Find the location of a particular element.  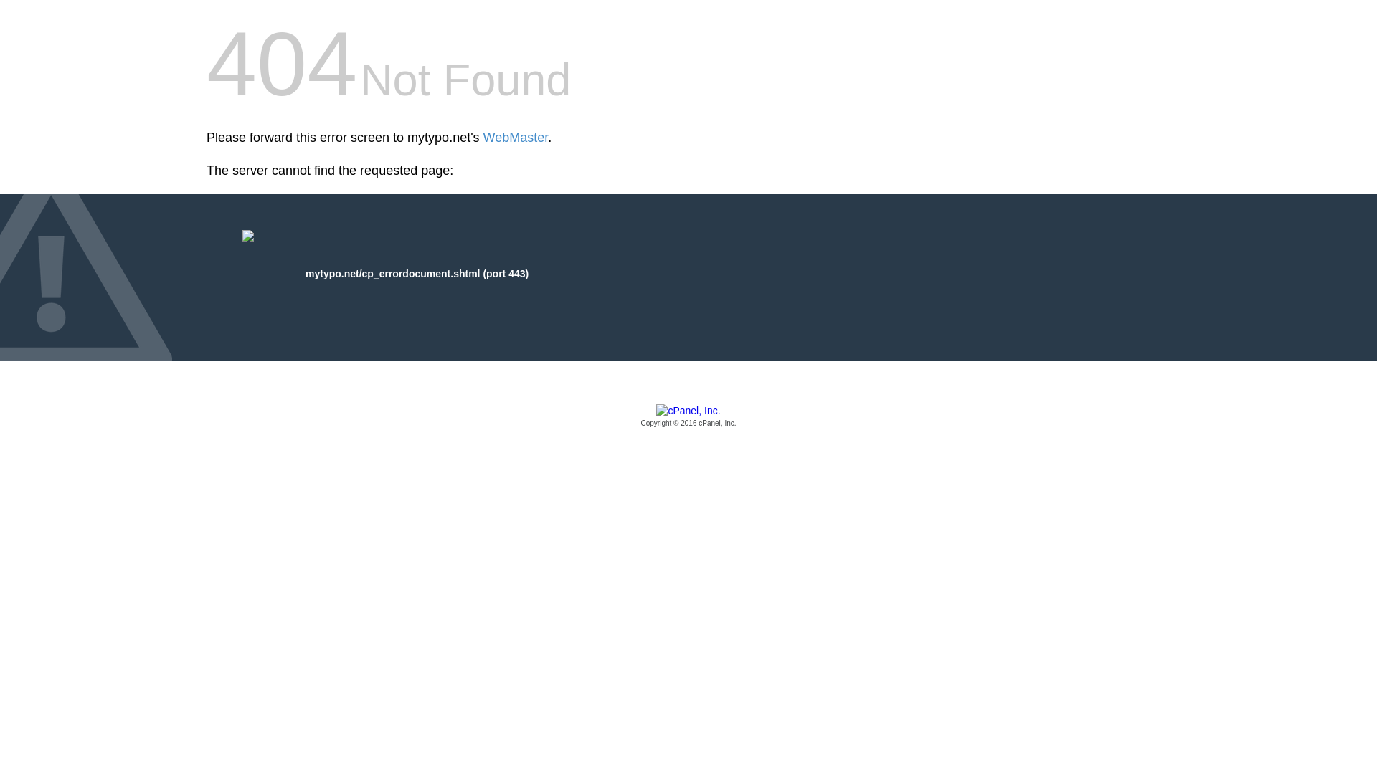

WebMaster is located at coordinates (515, 138).